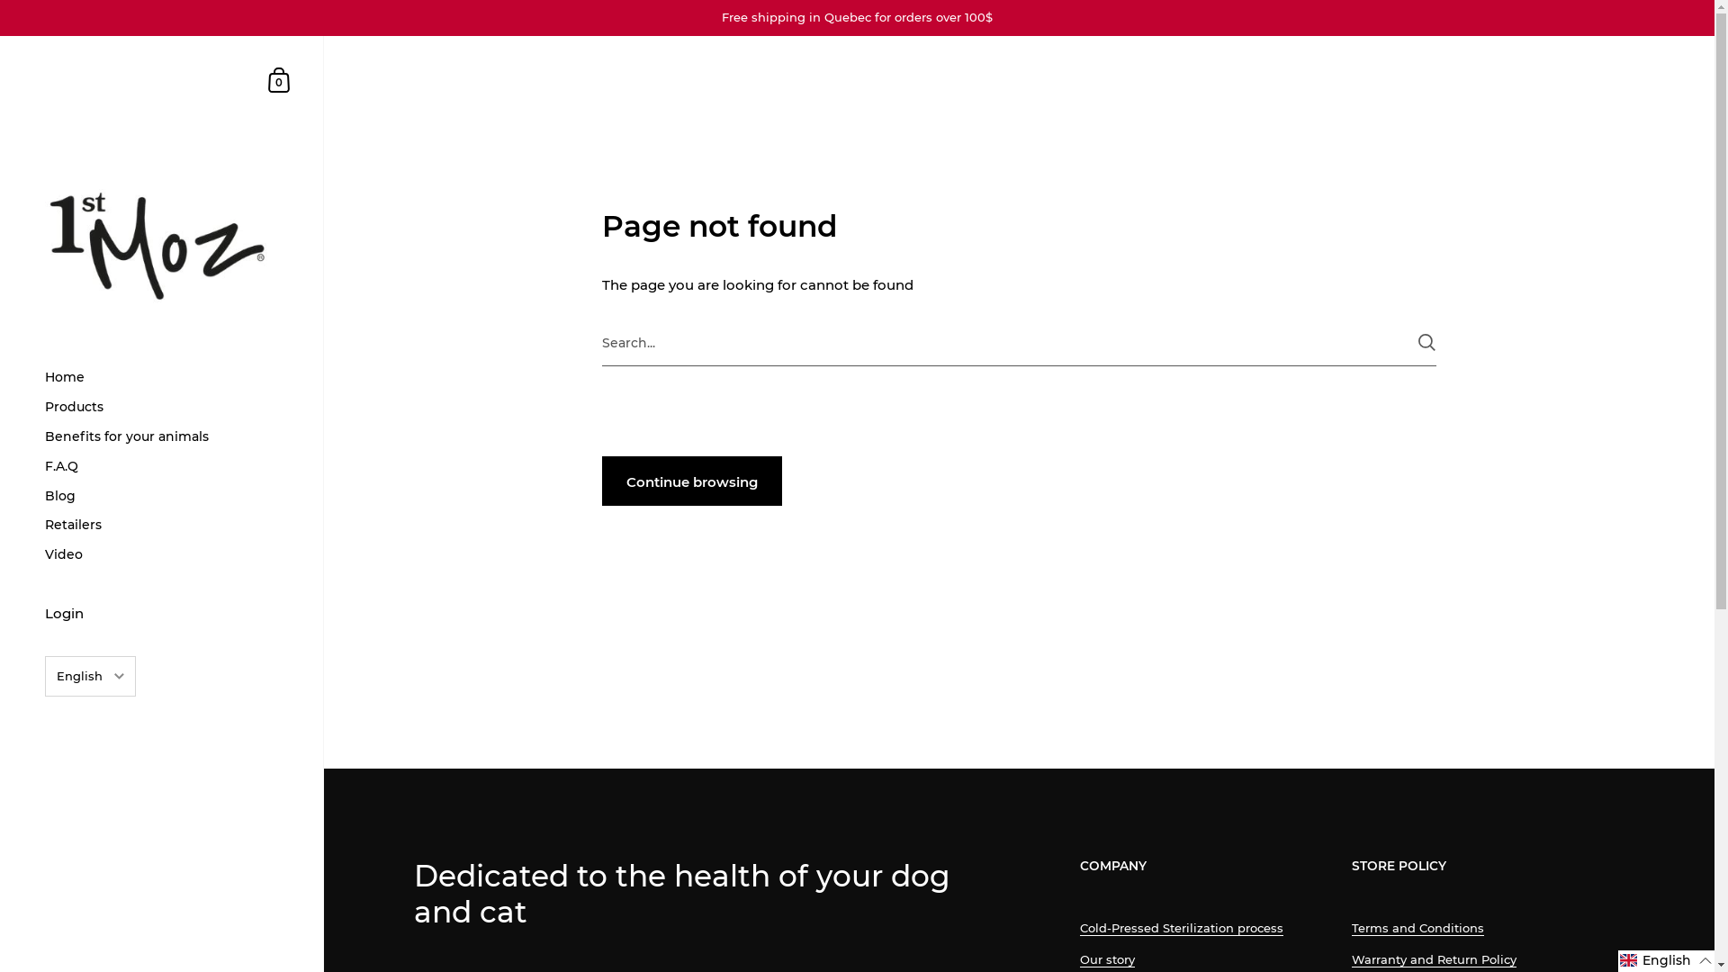  I want to click on Cold-Pressed Sterilization process, so click(1182, 929).